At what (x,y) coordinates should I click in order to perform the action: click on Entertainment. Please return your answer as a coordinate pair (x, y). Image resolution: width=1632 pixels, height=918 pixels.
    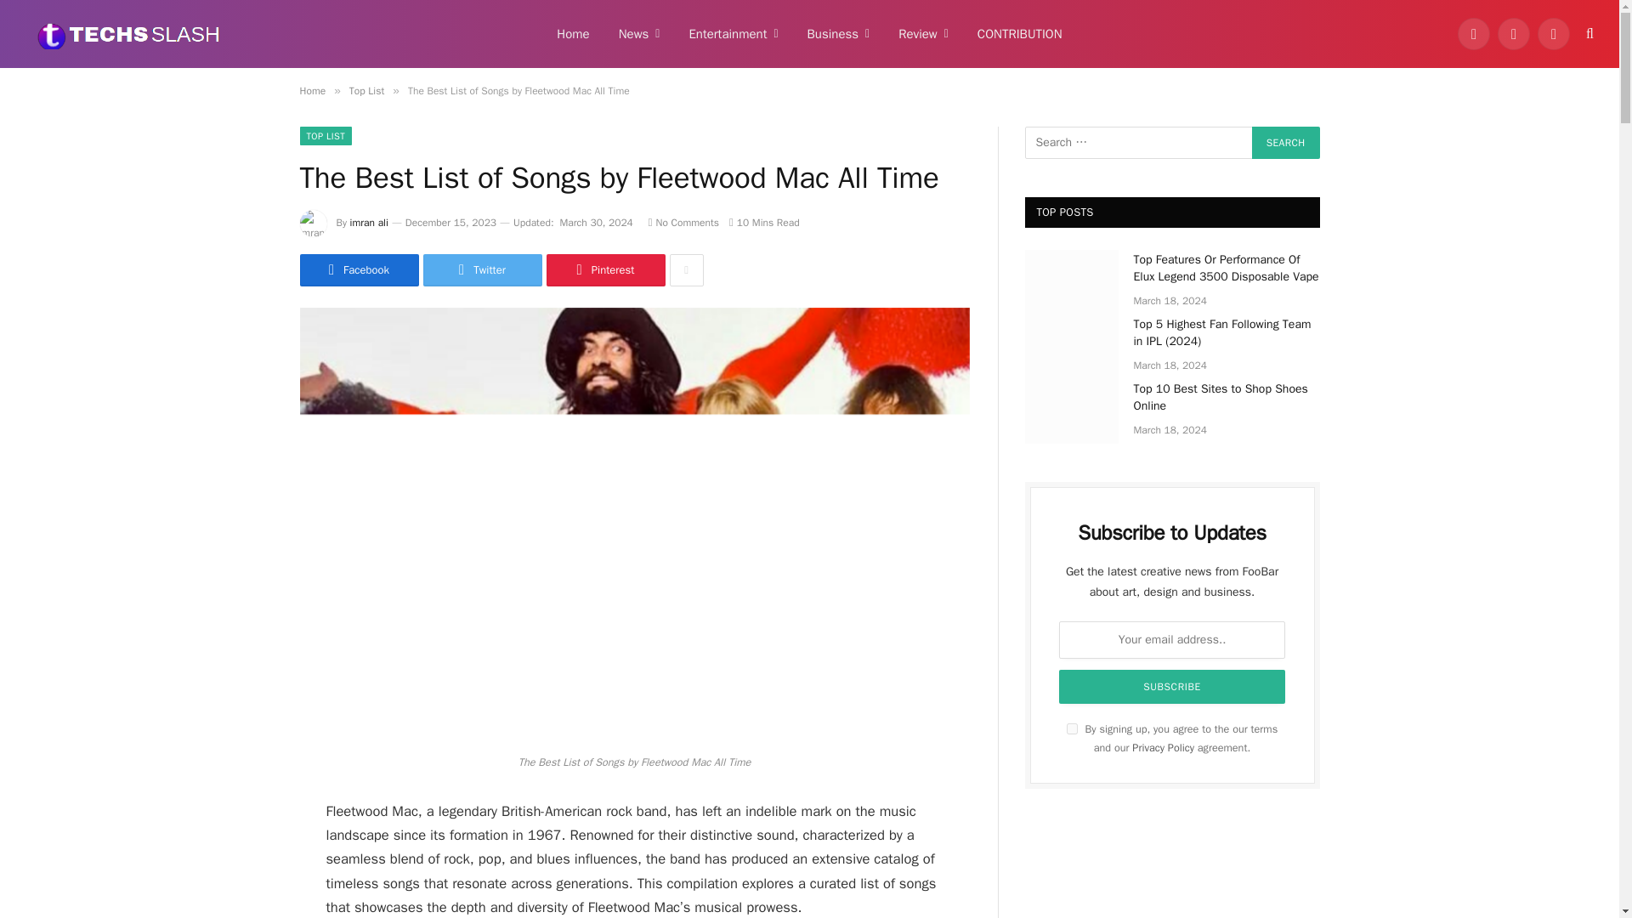
    Looking at the image, I should click on (733, 34).